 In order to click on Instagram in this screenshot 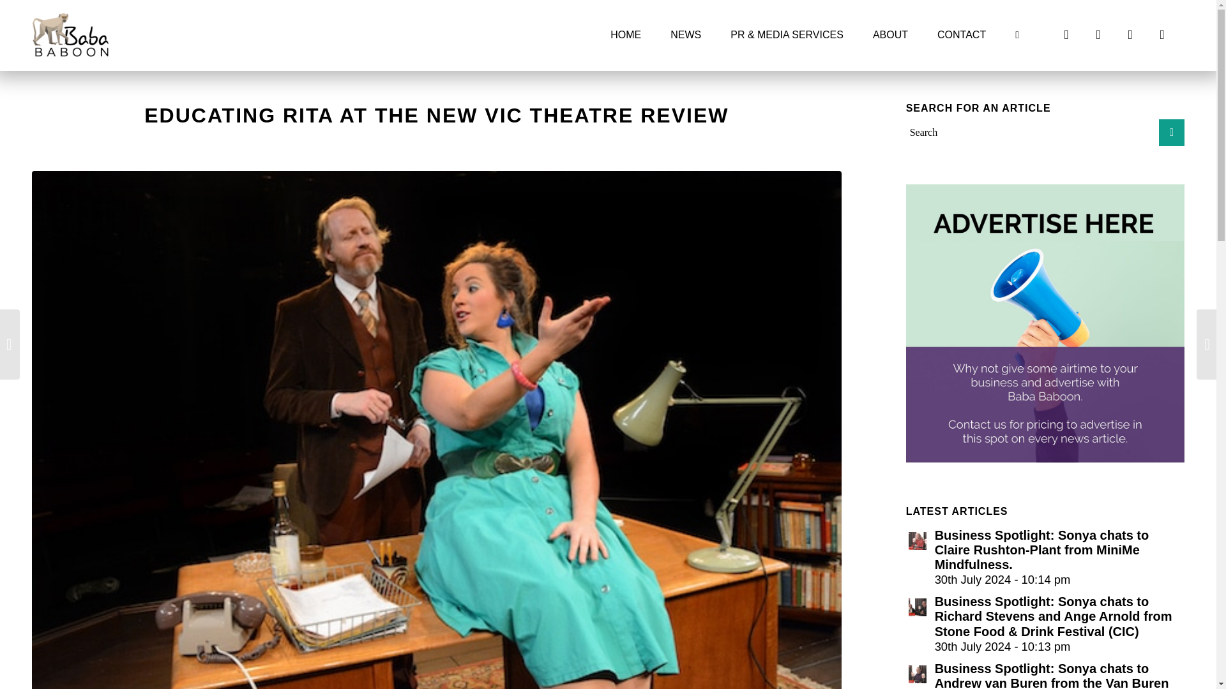, I will do `click(1130, 34)`.